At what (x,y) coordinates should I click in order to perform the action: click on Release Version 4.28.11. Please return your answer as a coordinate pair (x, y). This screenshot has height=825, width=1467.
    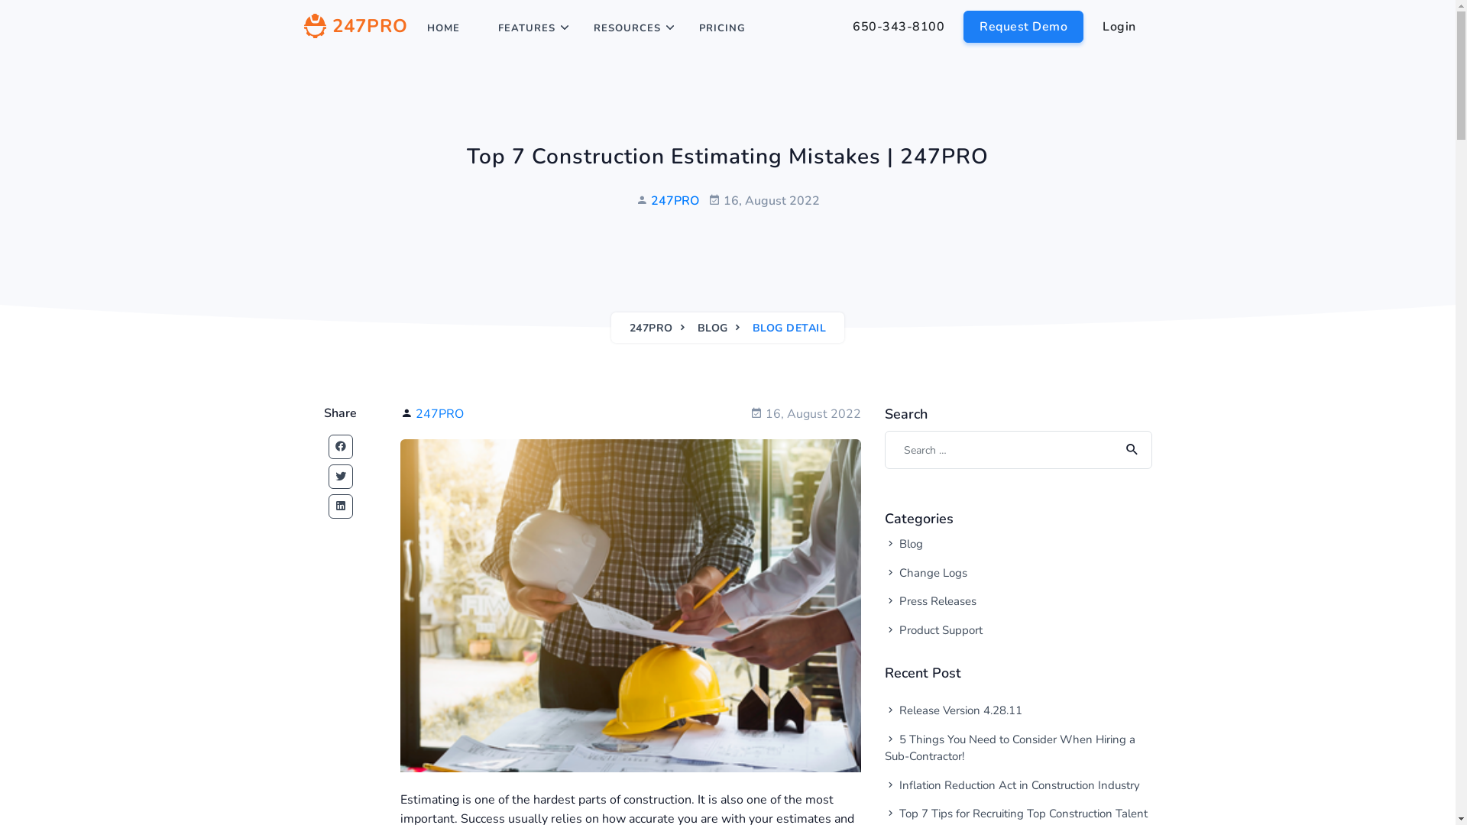
    Looking at the image, I should click on (1018, 710).